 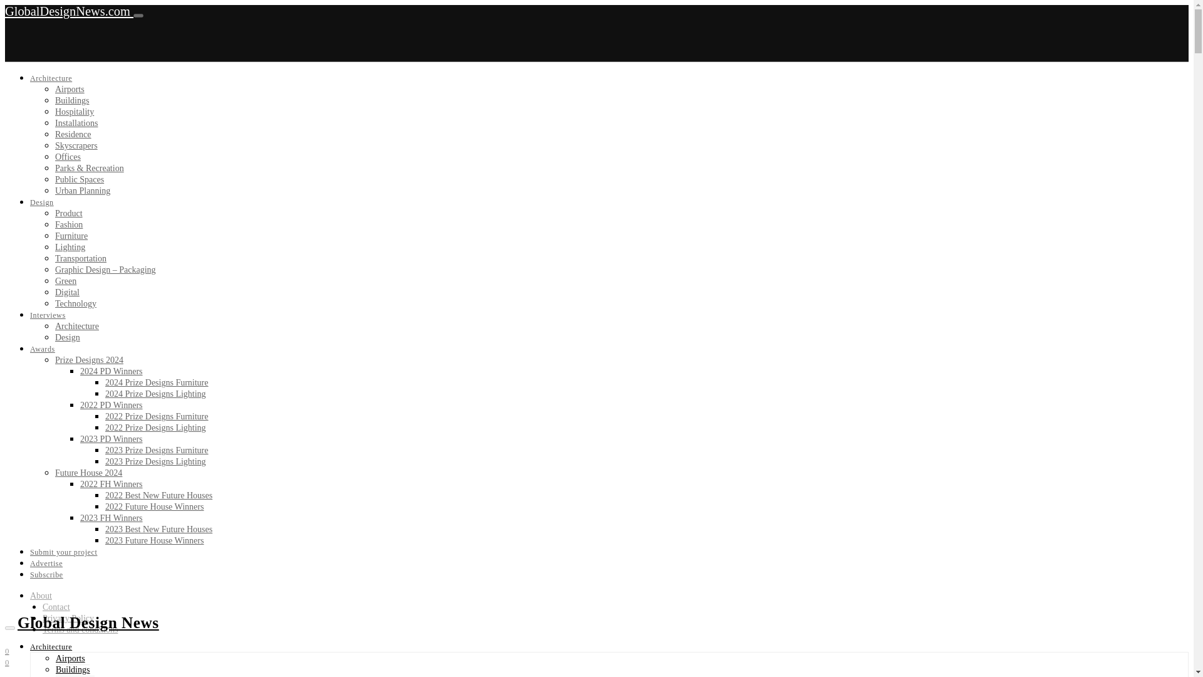 What do you see at coordinates (89, 473) in the screenshot?
I see `Future House 2024` at bounding box center [89, 473].